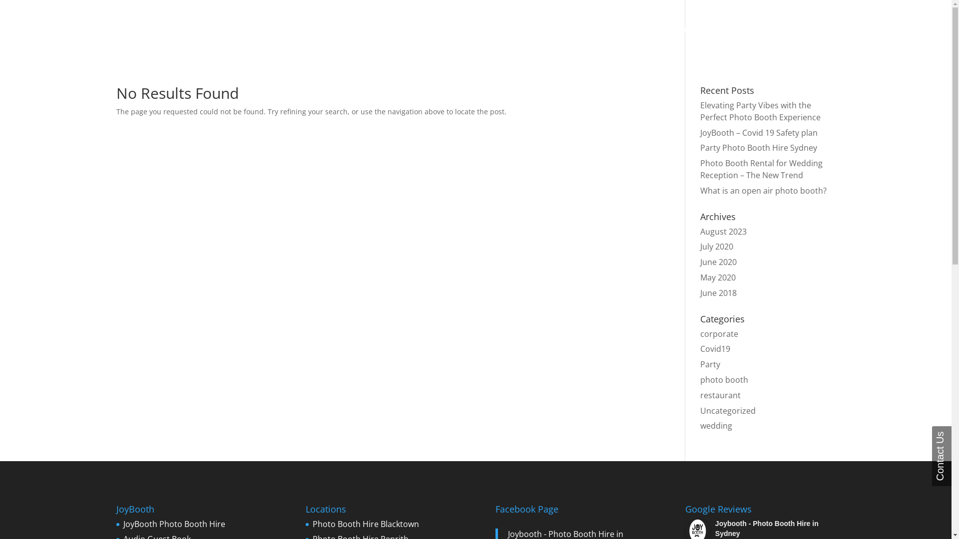 This screenshot has width=959, height=539. Describe the element at coordinates (718, 277) in the screenshot. I see `May 2020` at that location.